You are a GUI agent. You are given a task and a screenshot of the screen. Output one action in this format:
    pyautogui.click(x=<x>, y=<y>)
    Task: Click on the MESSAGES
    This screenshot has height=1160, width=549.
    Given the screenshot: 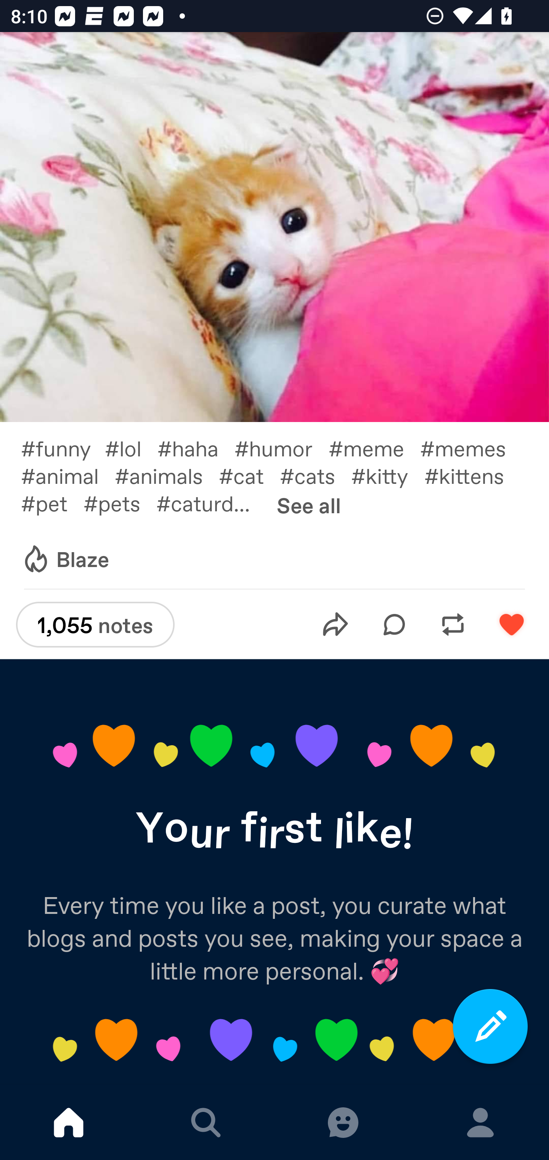 What is the action you would take?
    pyautogui.click(x=343, y=1123)
    